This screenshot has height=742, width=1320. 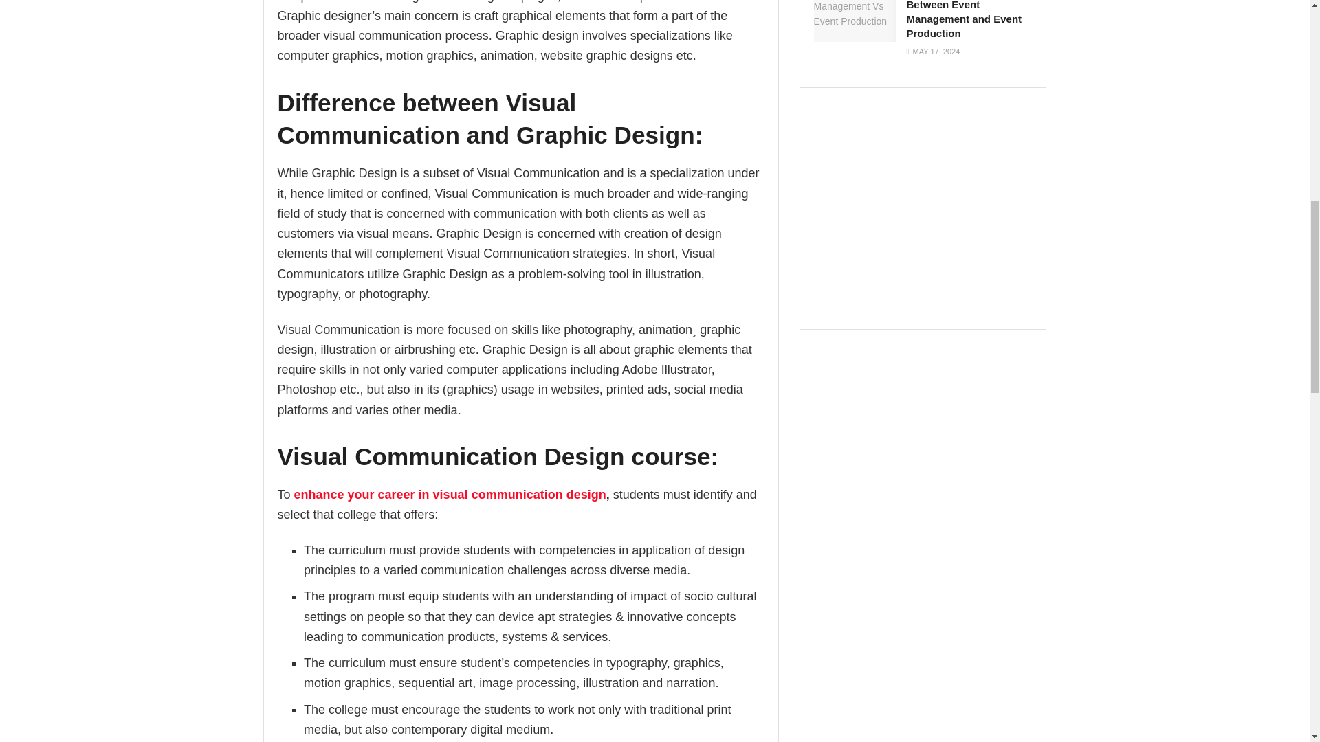 What do you see at coordinates (450, 495) in the screenshot?
I see `enhance your career in visual communication design` at bounding box center [450, 495].